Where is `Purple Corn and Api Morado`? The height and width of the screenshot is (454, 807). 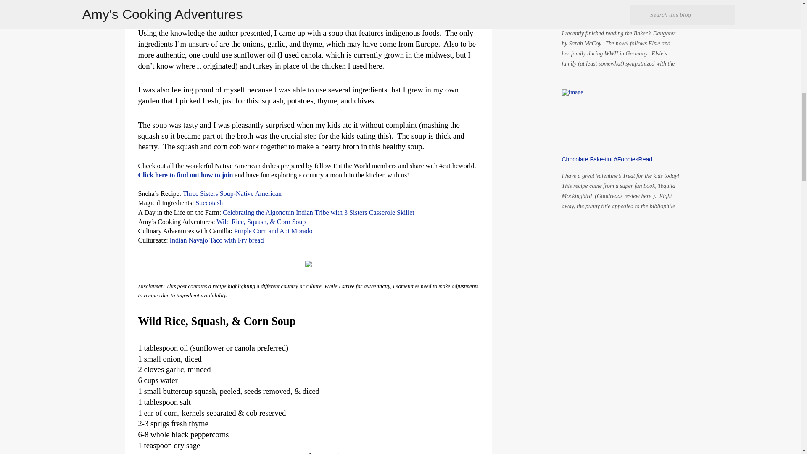 Purple Corn and Api Morado is located at coordinates (273, 231).